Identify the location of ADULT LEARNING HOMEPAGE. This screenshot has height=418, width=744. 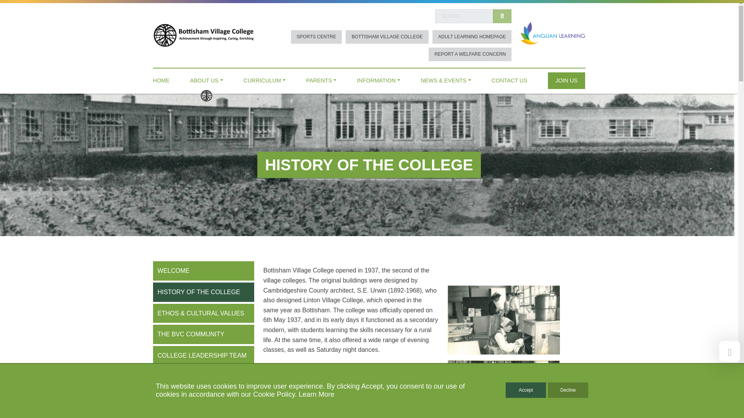
(472, 37).